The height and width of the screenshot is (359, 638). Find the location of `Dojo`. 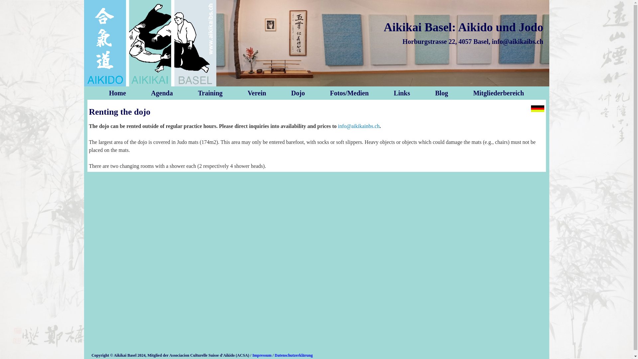

Dojo is located at coordinates (298, 93).